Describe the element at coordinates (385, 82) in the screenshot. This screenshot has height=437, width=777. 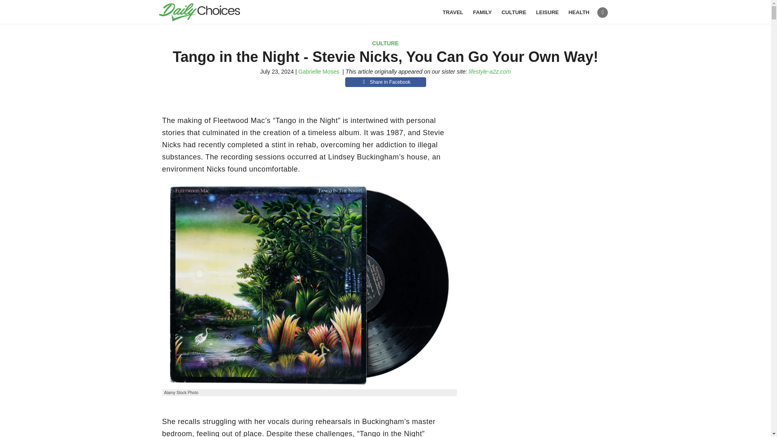
I see `Share in Facebook` at that location.